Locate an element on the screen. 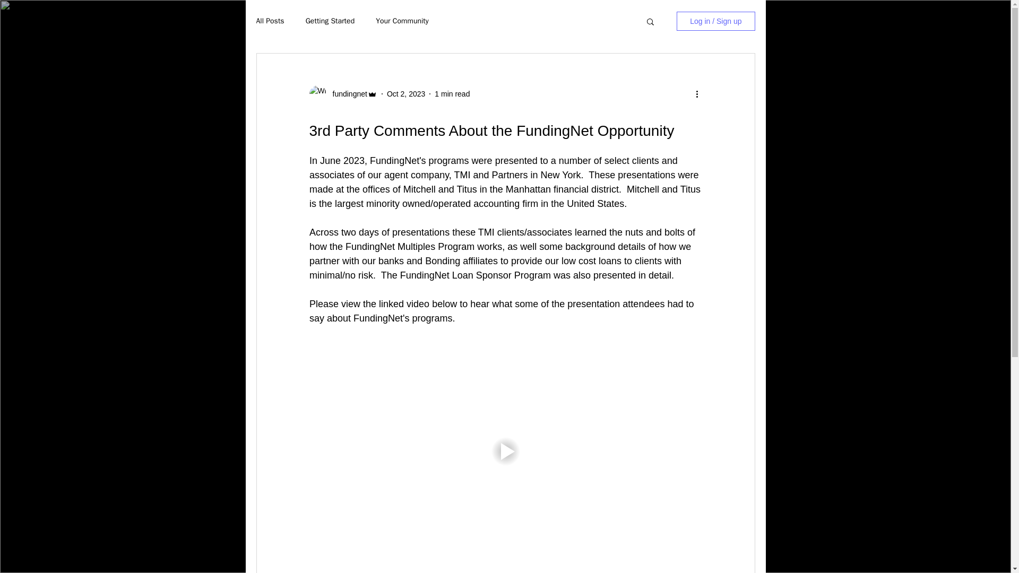  Oct 2, 2023 is located at coordinates (405, 93).